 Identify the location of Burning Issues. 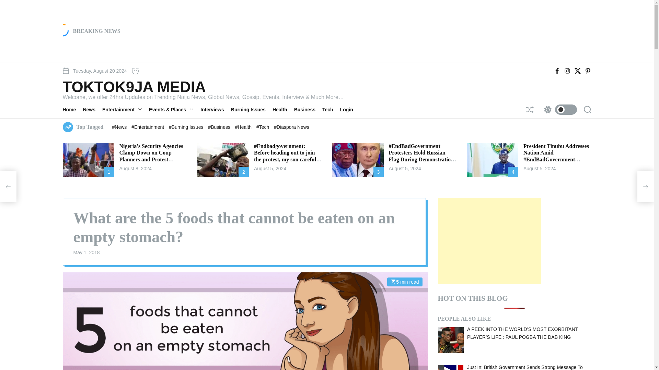
(252, 109).